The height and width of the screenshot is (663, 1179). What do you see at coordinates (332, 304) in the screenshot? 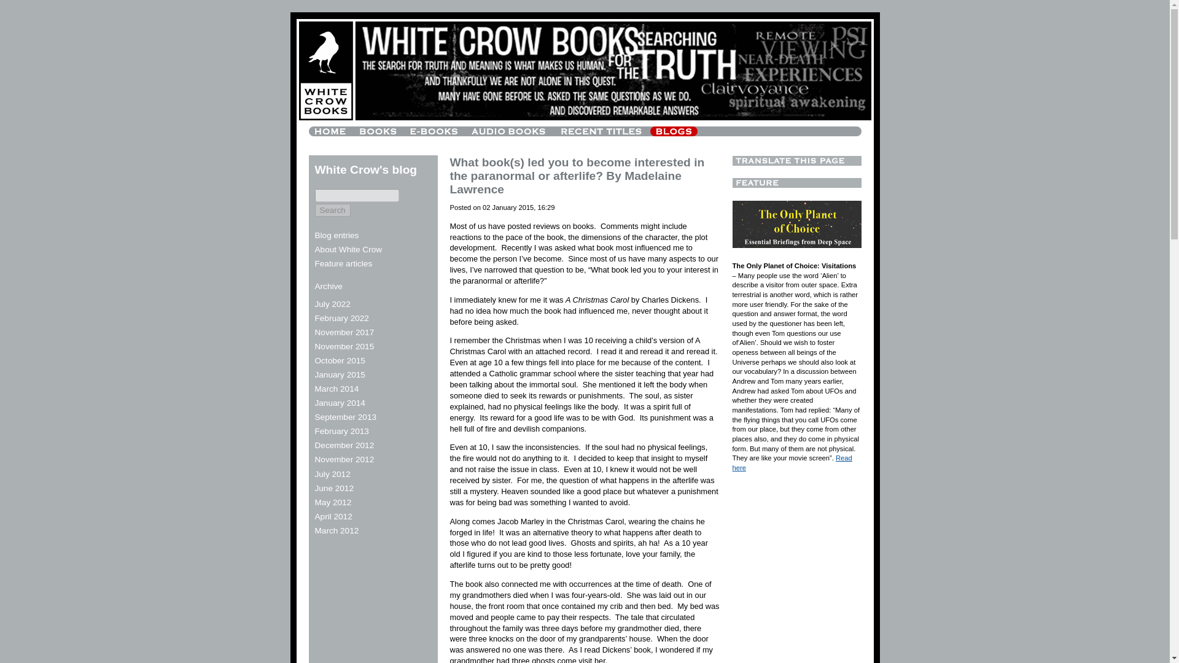
I see `July 2022` at bounding box center [332, 304].